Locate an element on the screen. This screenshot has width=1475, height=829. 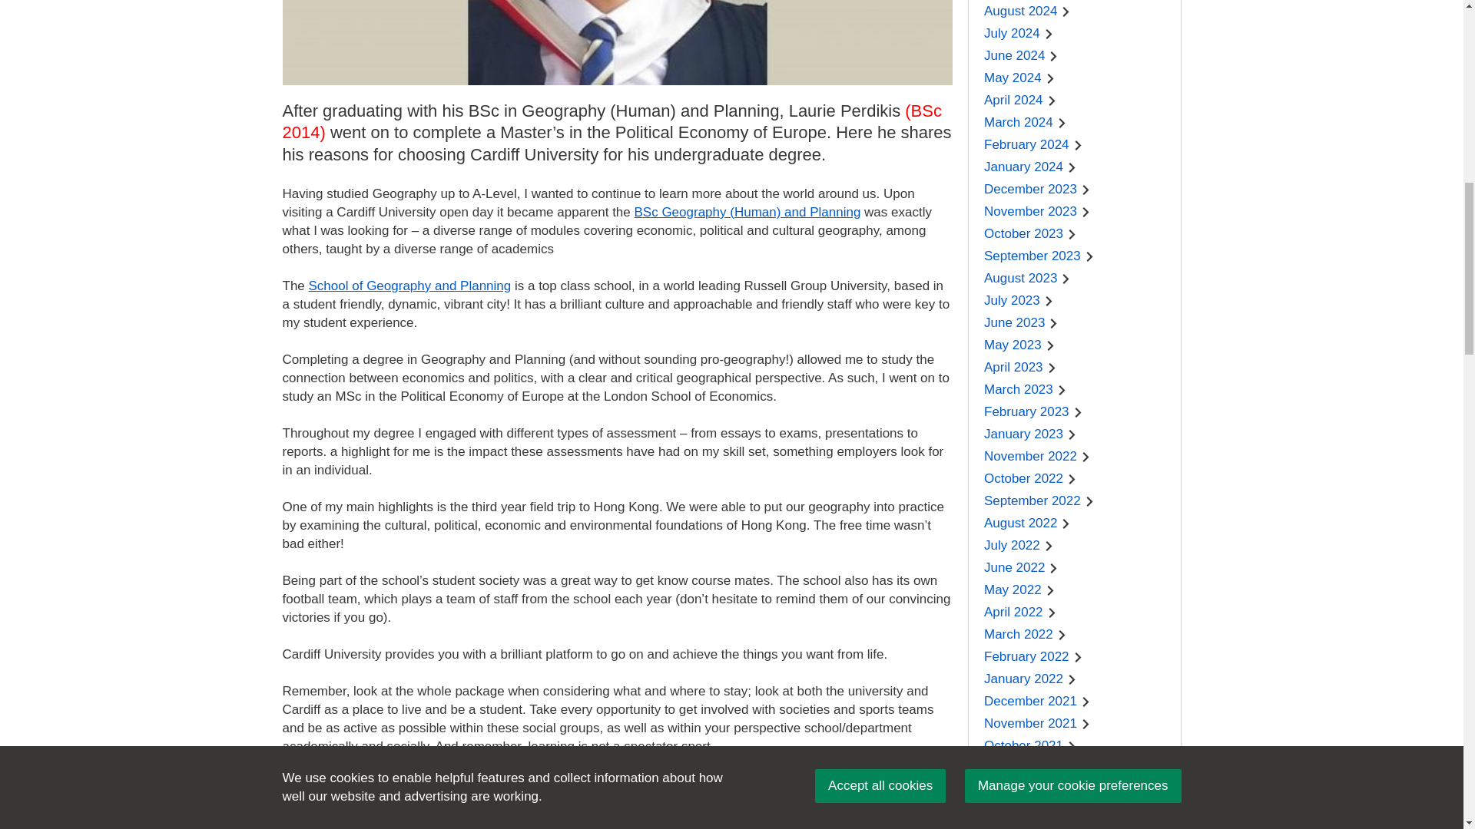
Chevron right is located at coordinates (1051, 78).